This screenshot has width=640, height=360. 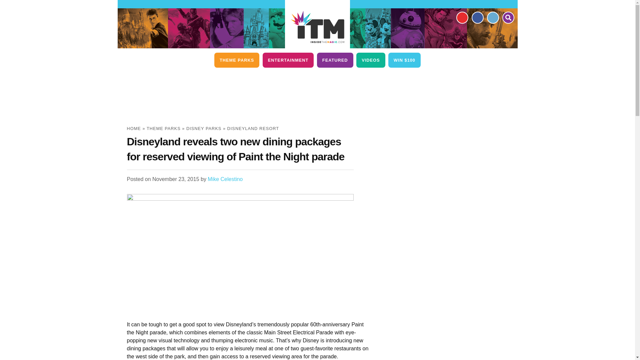 What do you see at coordinates (237, 60) in the screenshot?
I see `THEME PARKS` at bounding box center [237, 60].